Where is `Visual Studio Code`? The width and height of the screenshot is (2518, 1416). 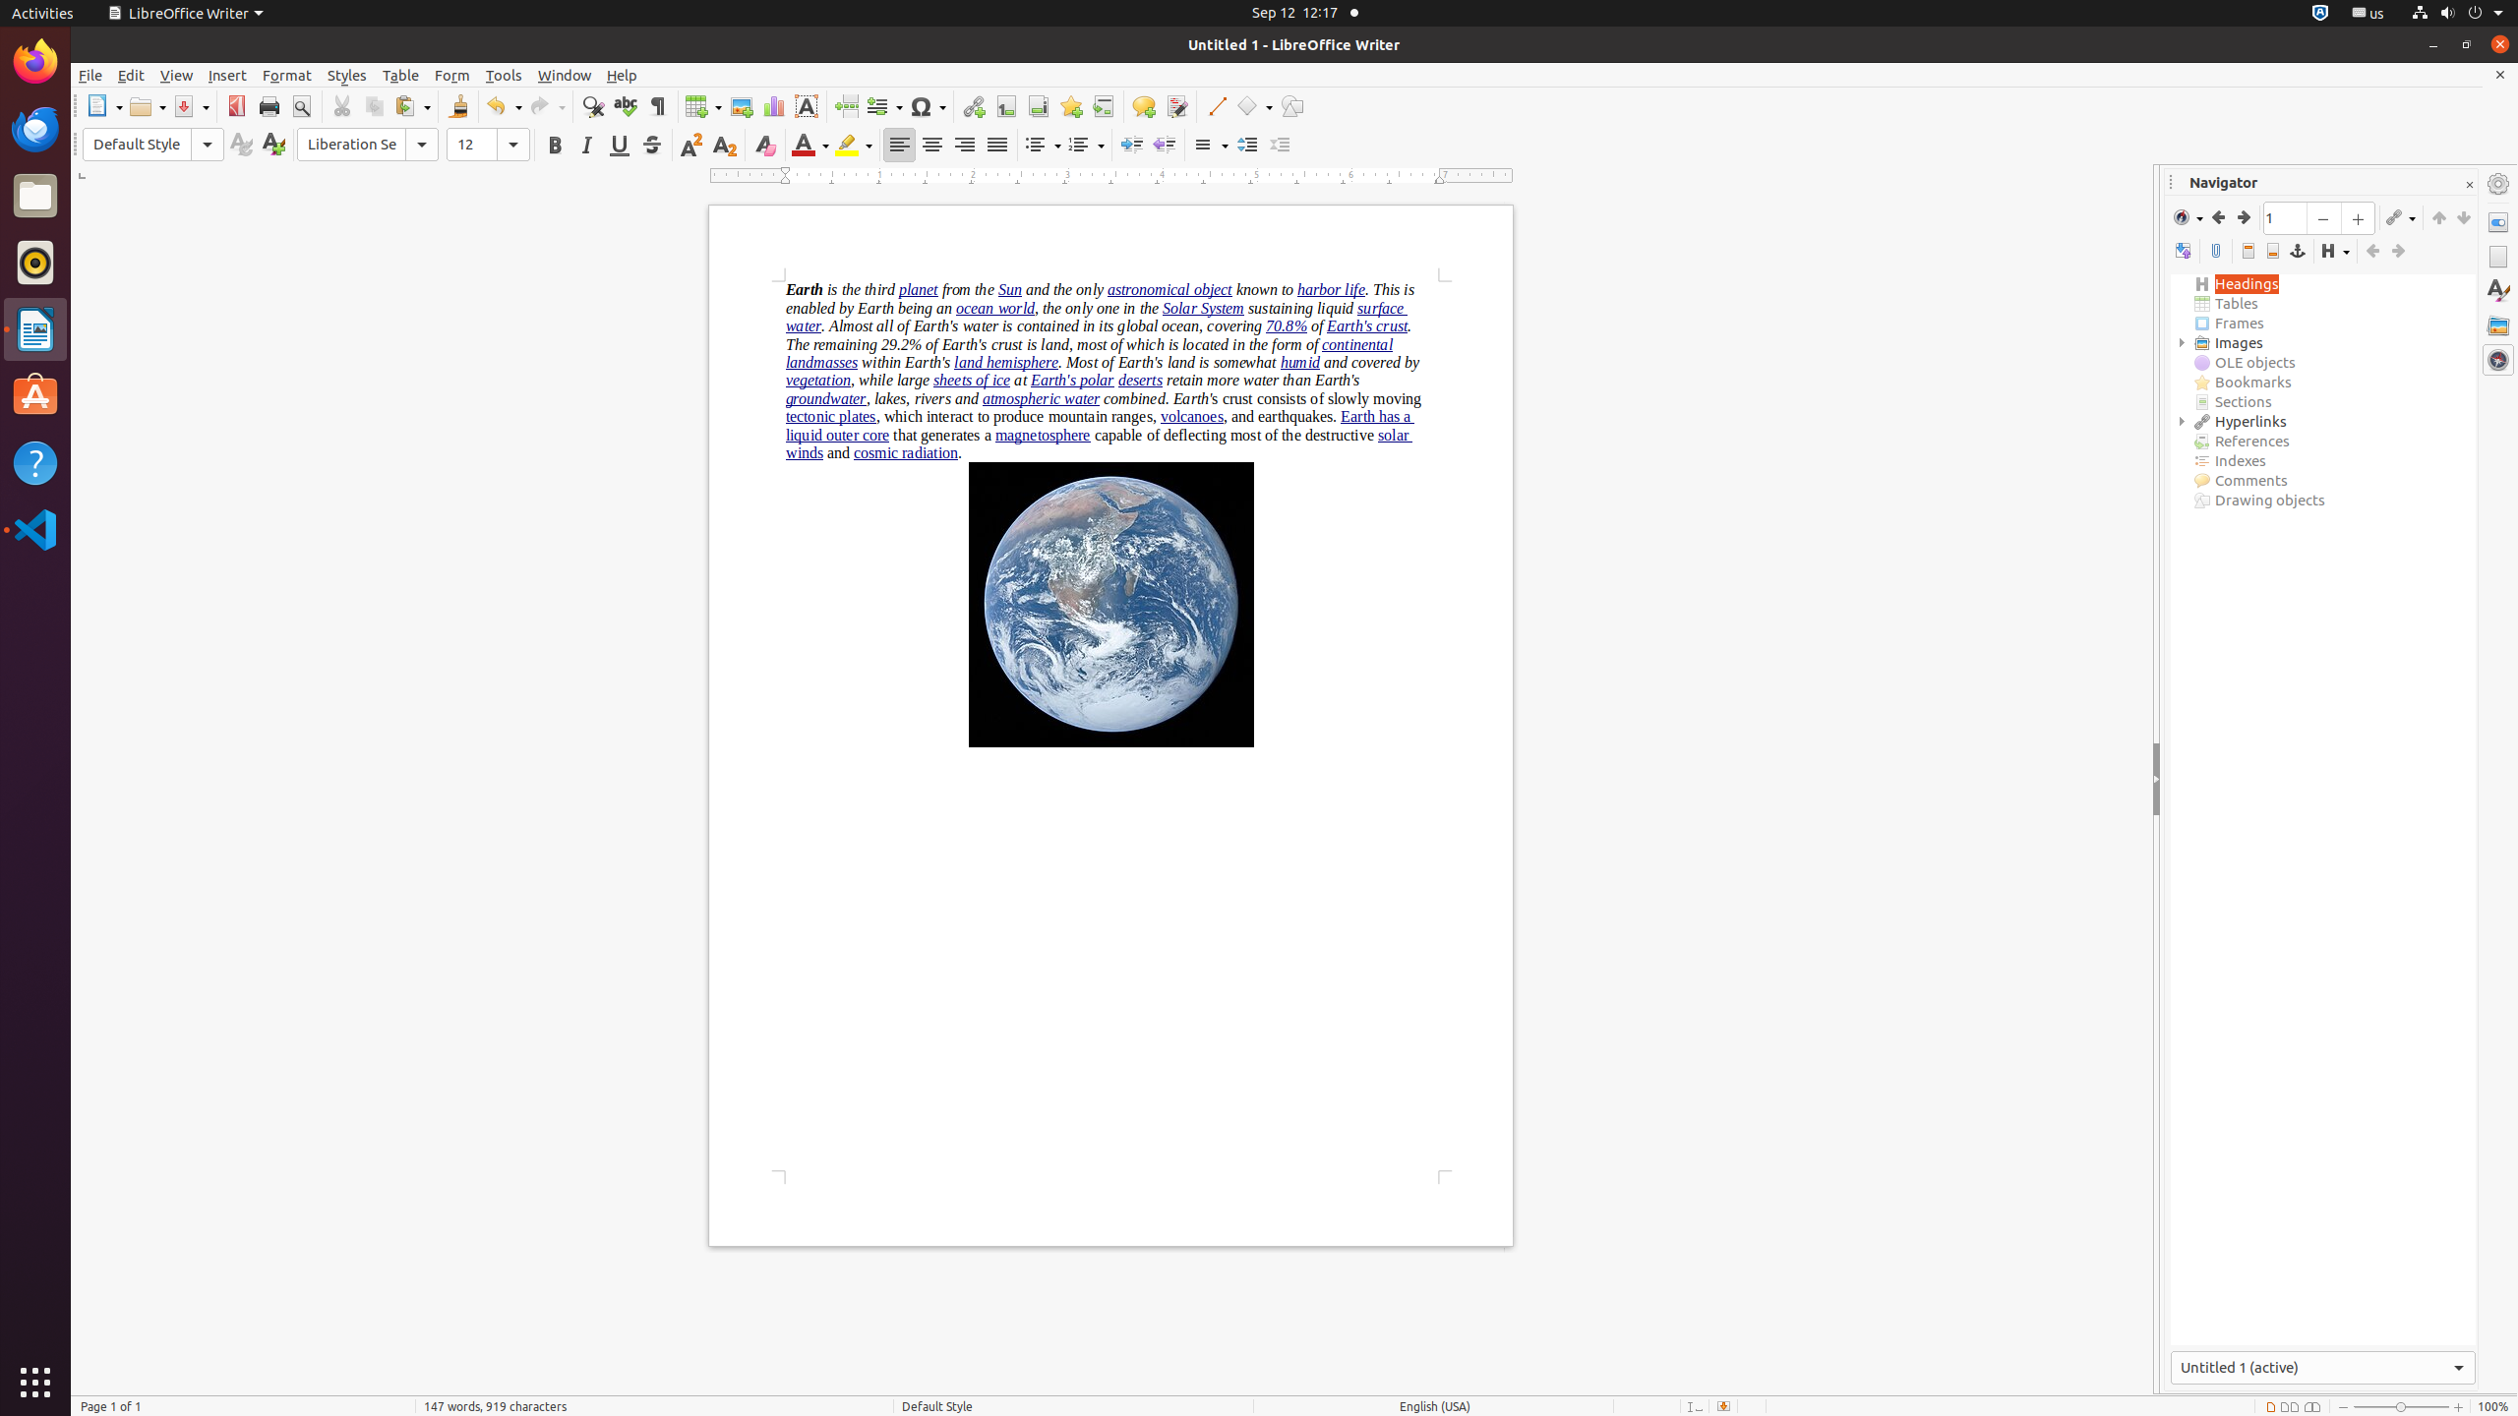
Visual Studio Code is located at coordinates (35, 529).